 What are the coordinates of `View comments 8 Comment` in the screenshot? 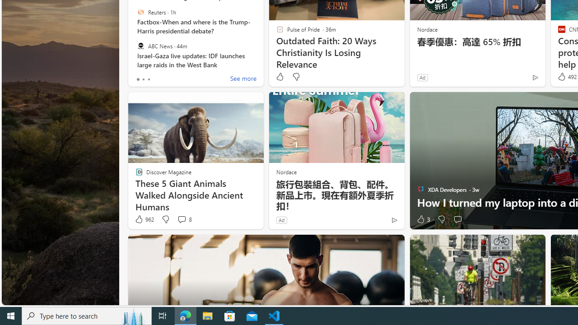 It's located at (184, 219).